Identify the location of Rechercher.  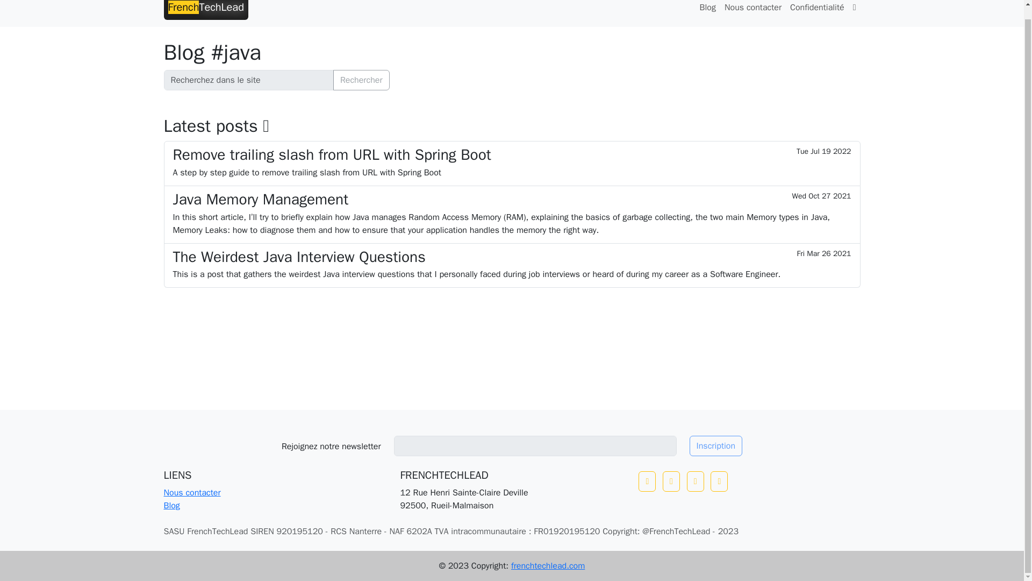
(361, 80).